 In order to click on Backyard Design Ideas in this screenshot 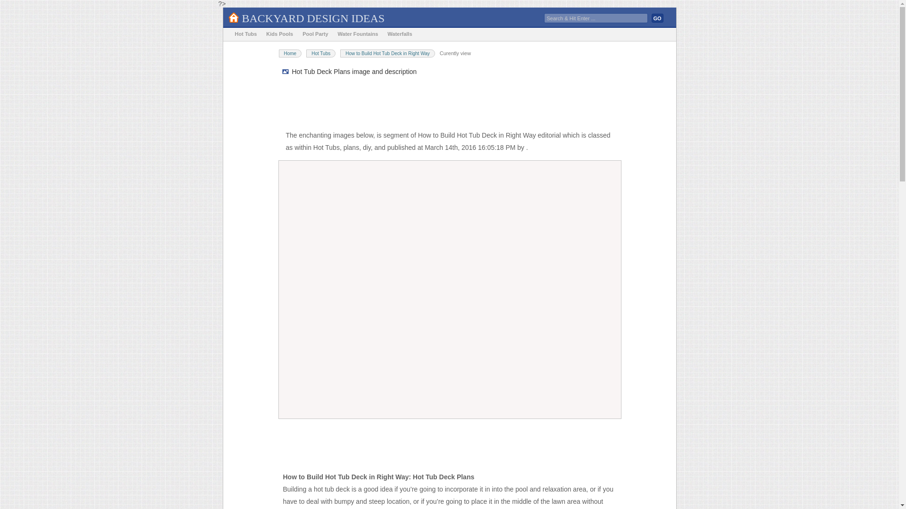, I will do `click(313, 18)`.